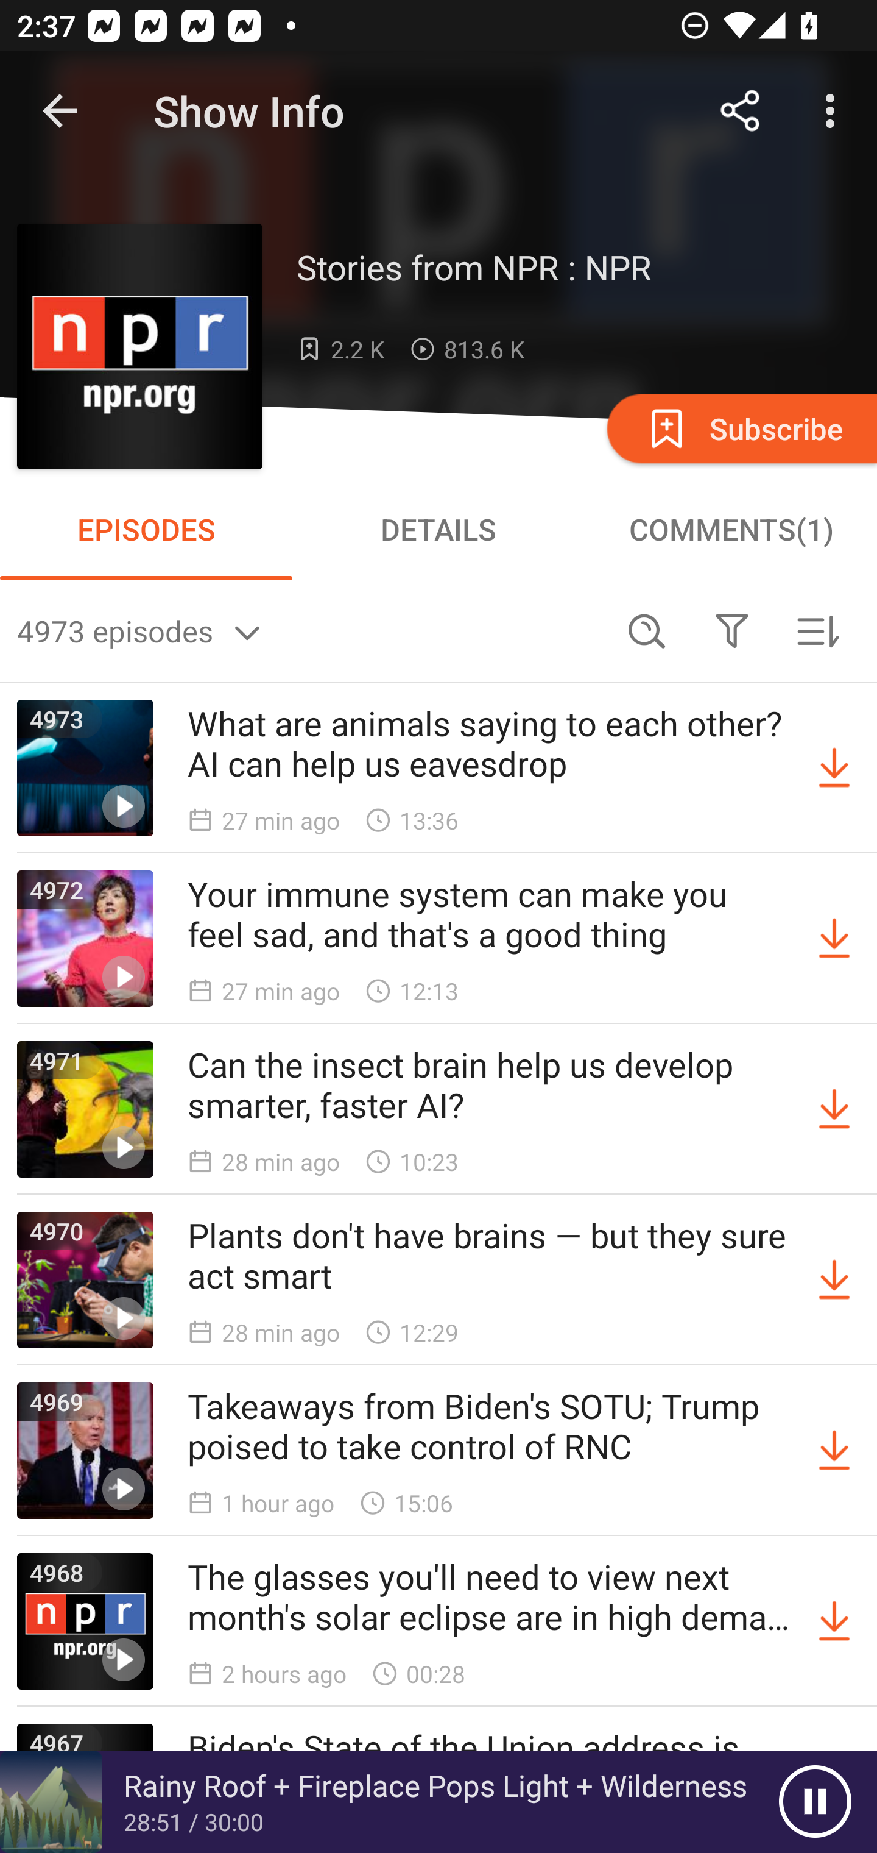 The image size is (877, 1853). I want to click on 4973 episodes , so click(311, 630).